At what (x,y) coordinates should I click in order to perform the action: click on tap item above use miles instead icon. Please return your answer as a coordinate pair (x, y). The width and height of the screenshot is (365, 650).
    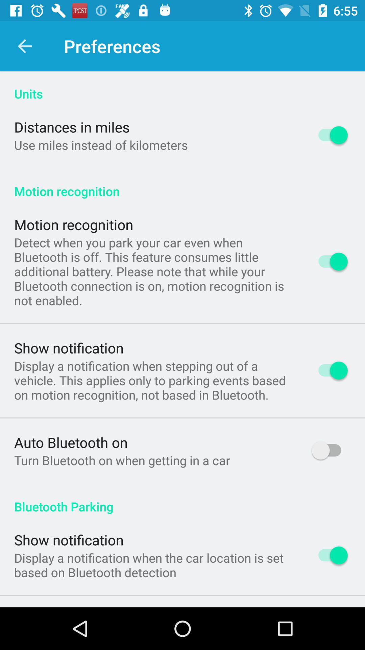
    Looking at the image, I should click on (72, 127).